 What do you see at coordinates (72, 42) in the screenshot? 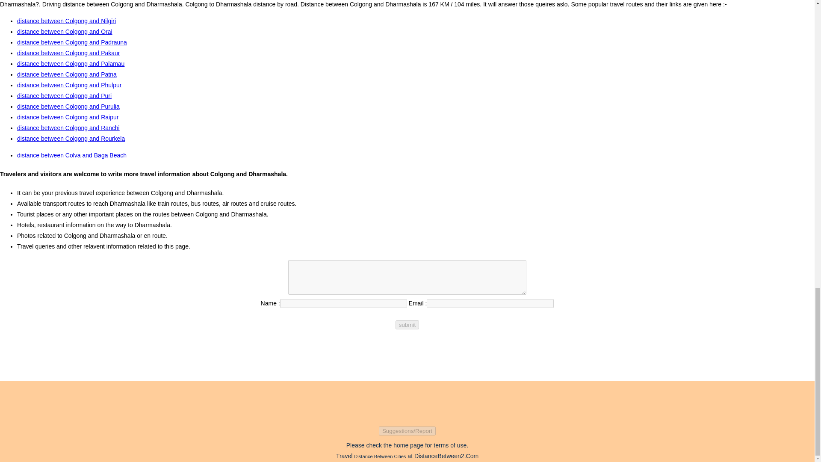
I see `distance between Colgong and Padrauna` at bounding box center [72, 42].